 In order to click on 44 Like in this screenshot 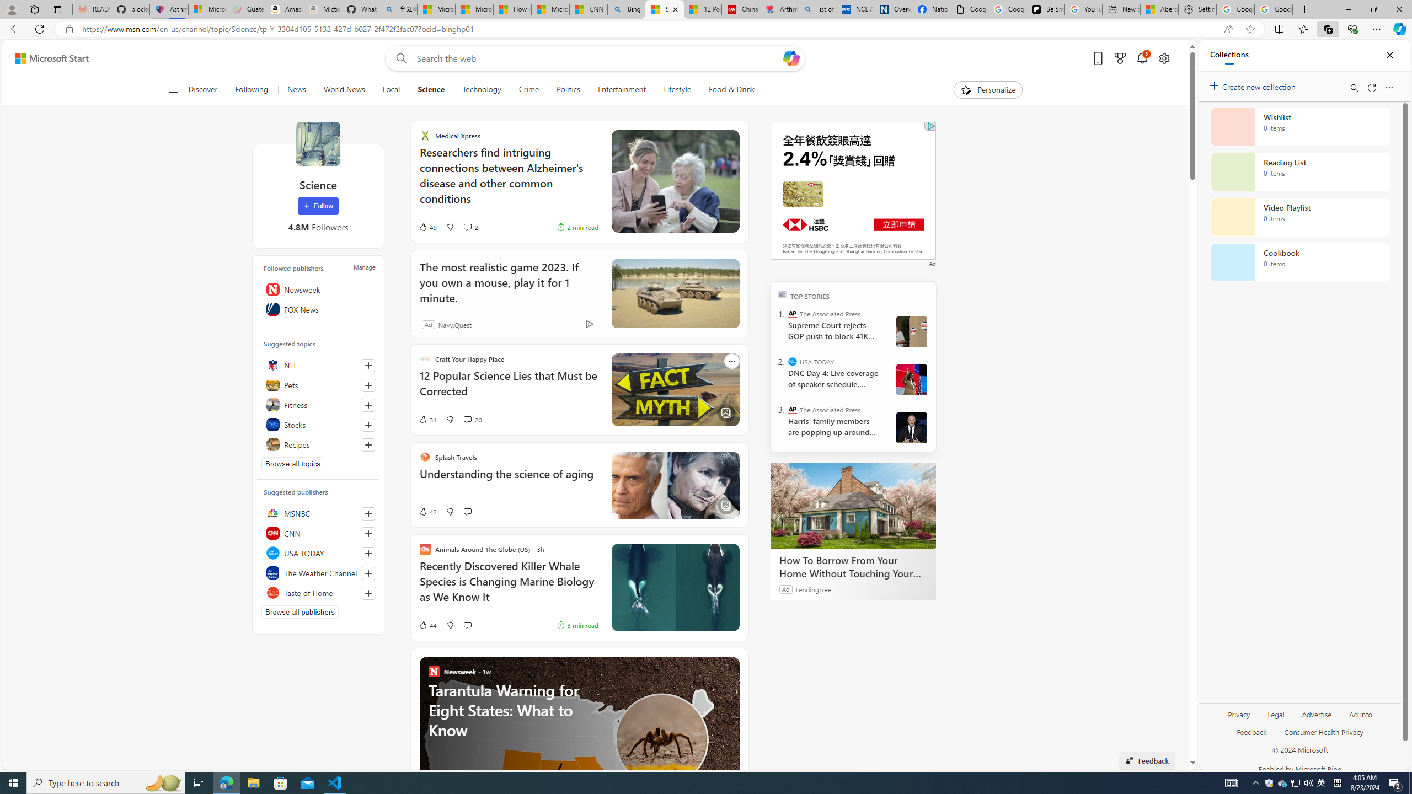, I will do `click(415, 625)`.